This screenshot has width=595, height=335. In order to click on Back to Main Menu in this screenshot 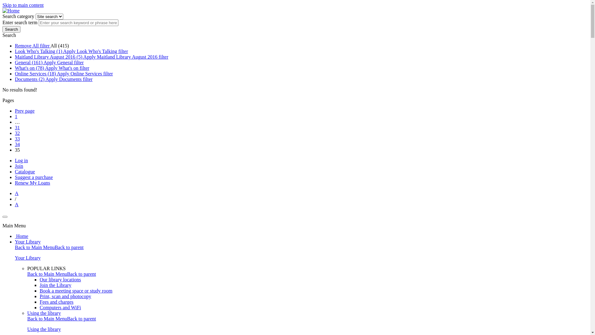, I will do `click(47, 319)`.